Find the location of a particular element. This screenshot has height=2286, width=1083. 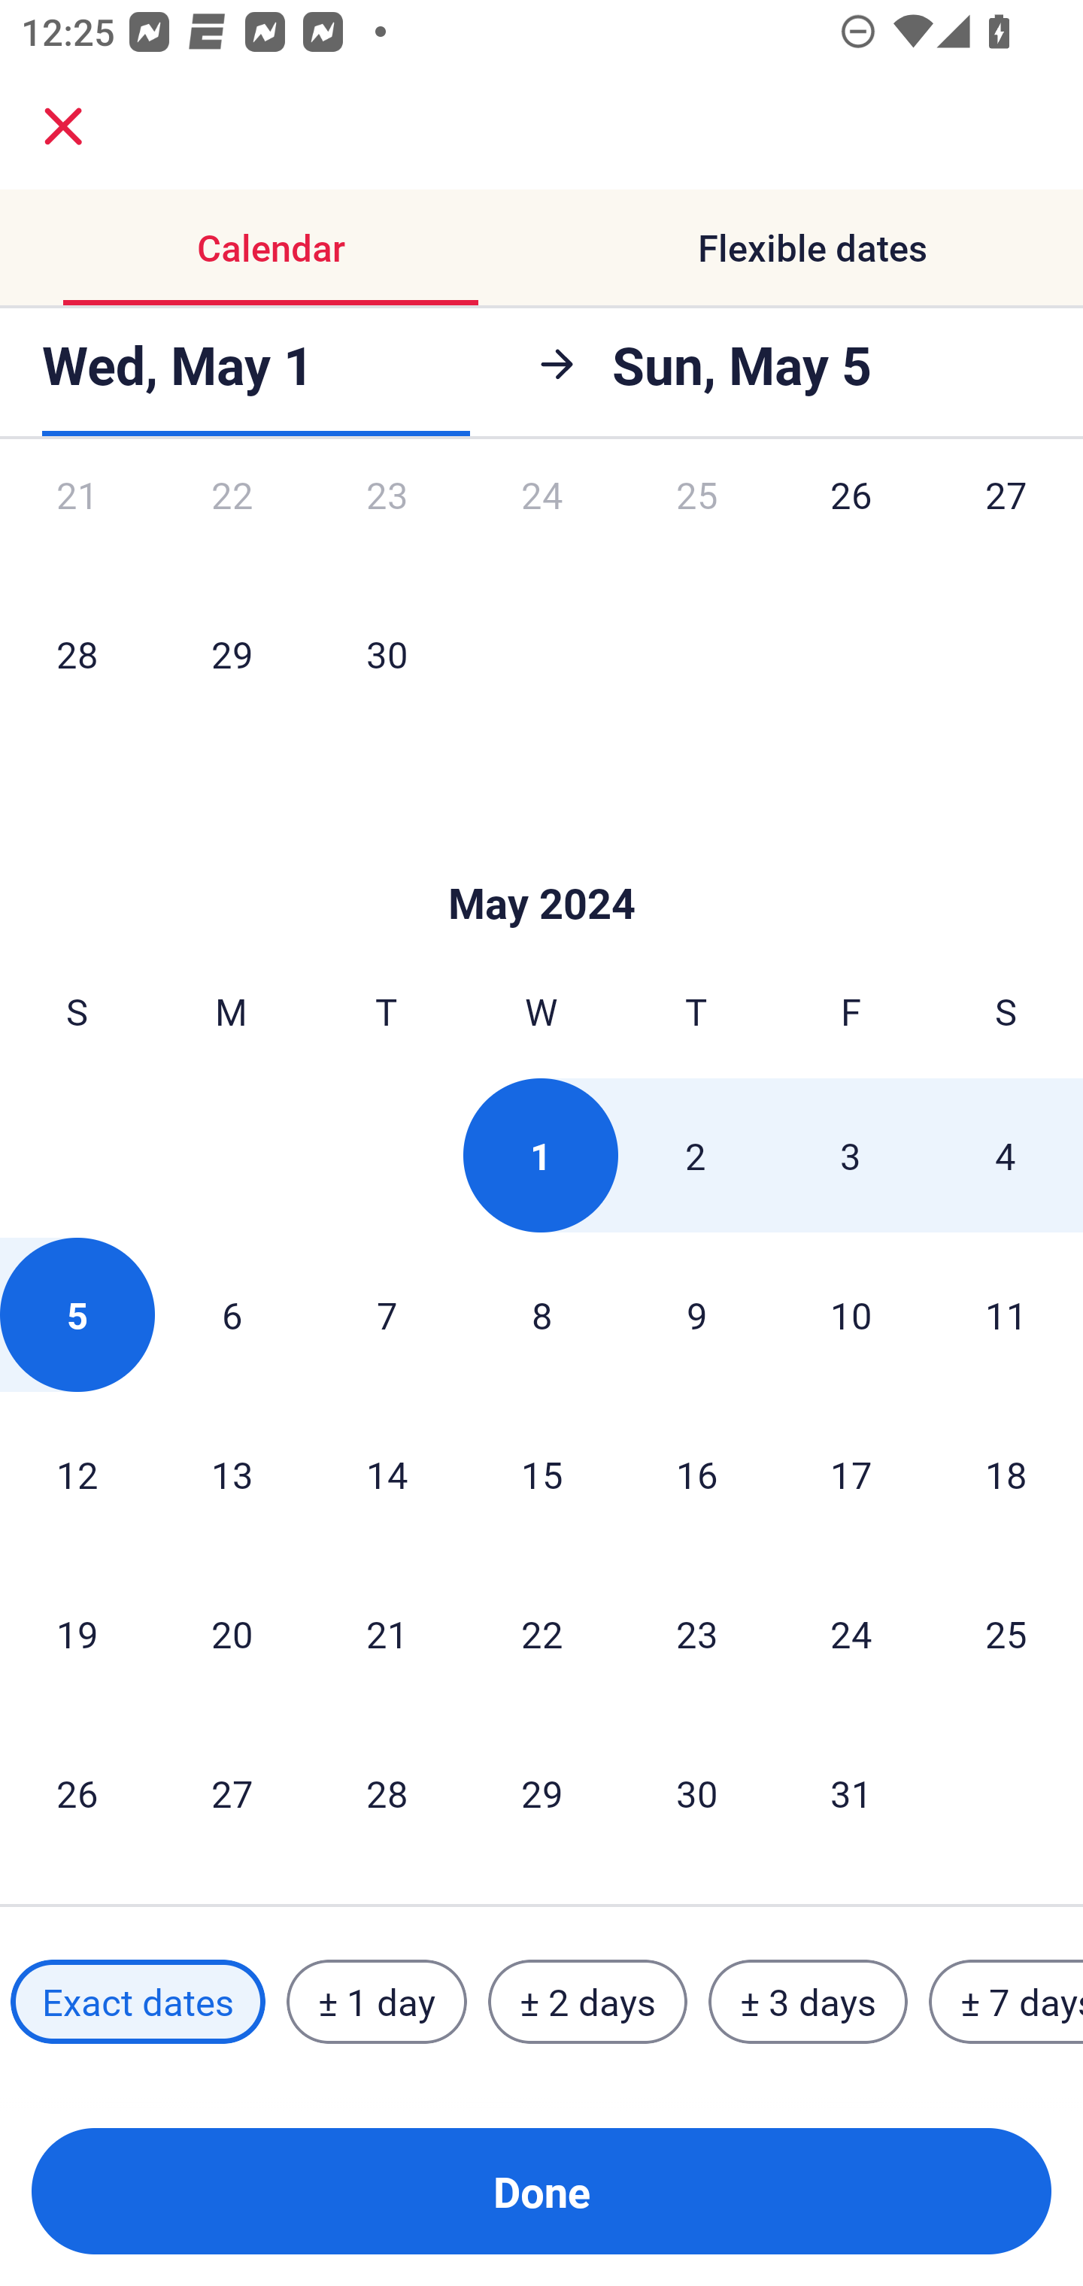

30 Thursday, May 30, 2024 is located at coordinates (696, 1793).